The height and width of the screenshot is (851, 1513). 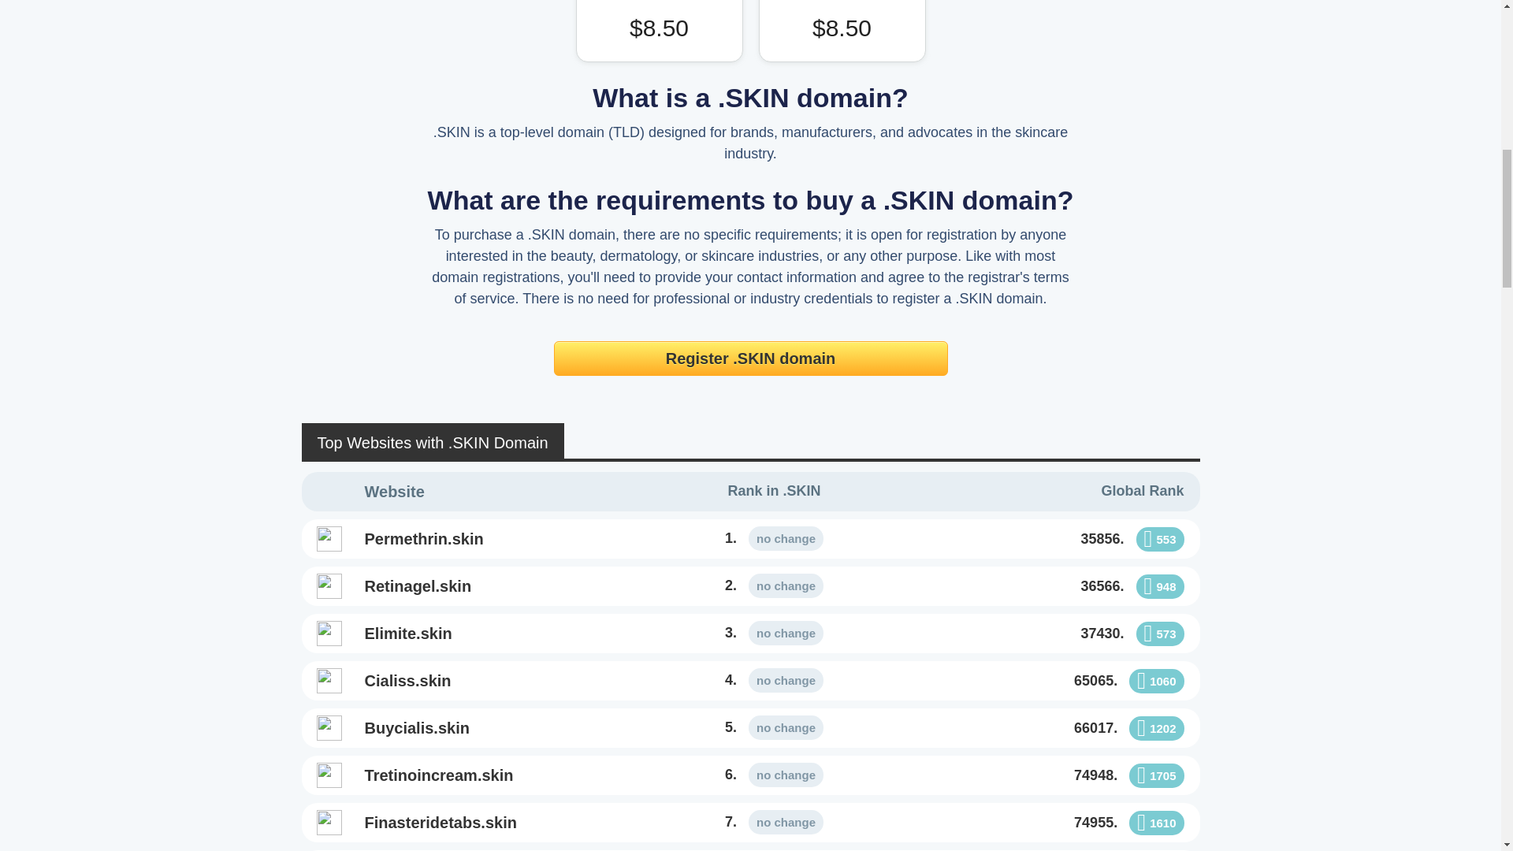 I want to click on Dropped 948 positions, so click(x=1160, y=586).